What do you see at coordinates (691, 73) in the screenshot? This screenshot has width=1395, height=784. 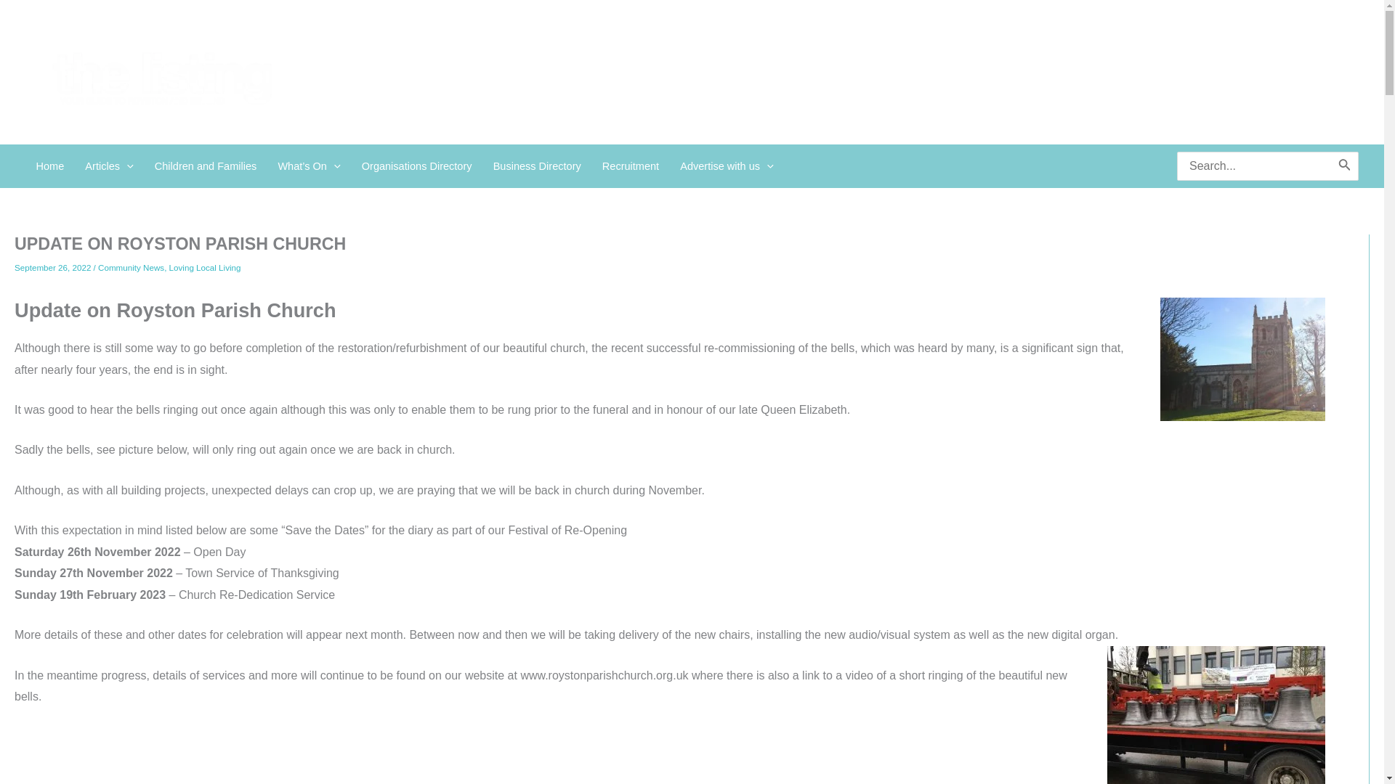 I see `01763 248447` at bounding box center [691, 73].